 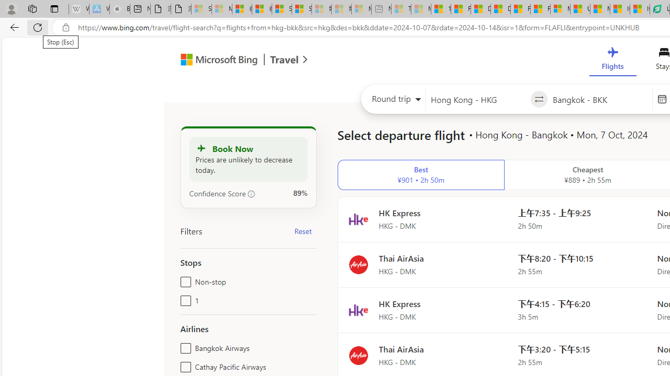 I want to click on Workspaces, so click(x=32, y=8).